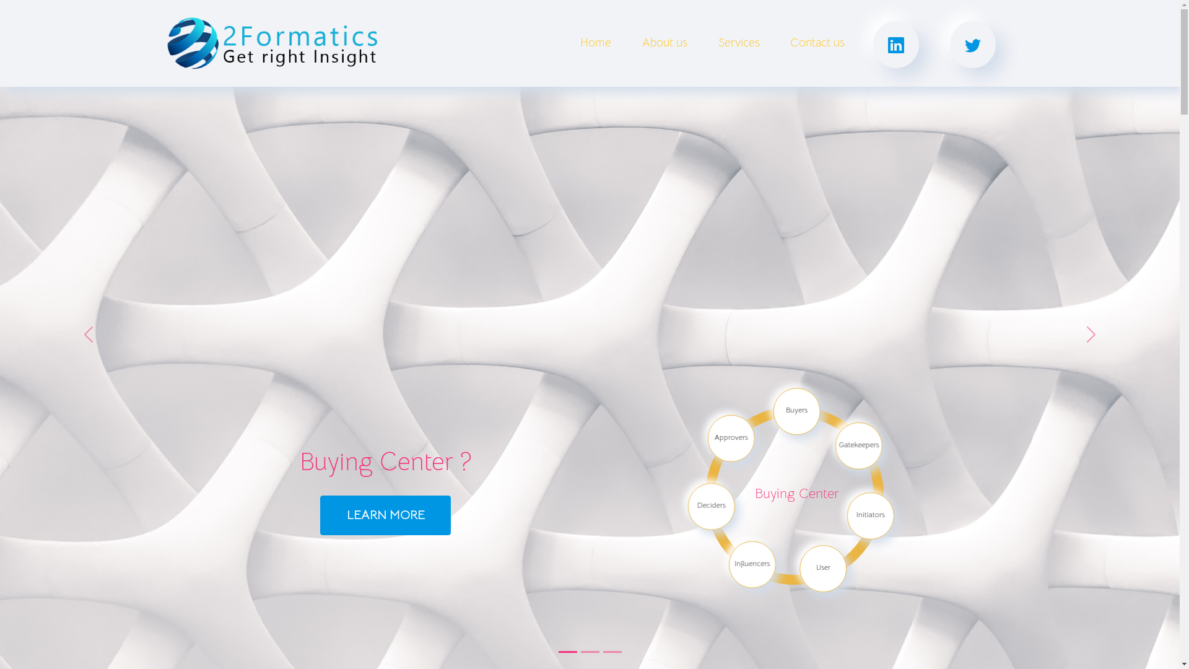  Describe the element at coordinates (739, 43) in the screenshot. I see `Services` at that location.